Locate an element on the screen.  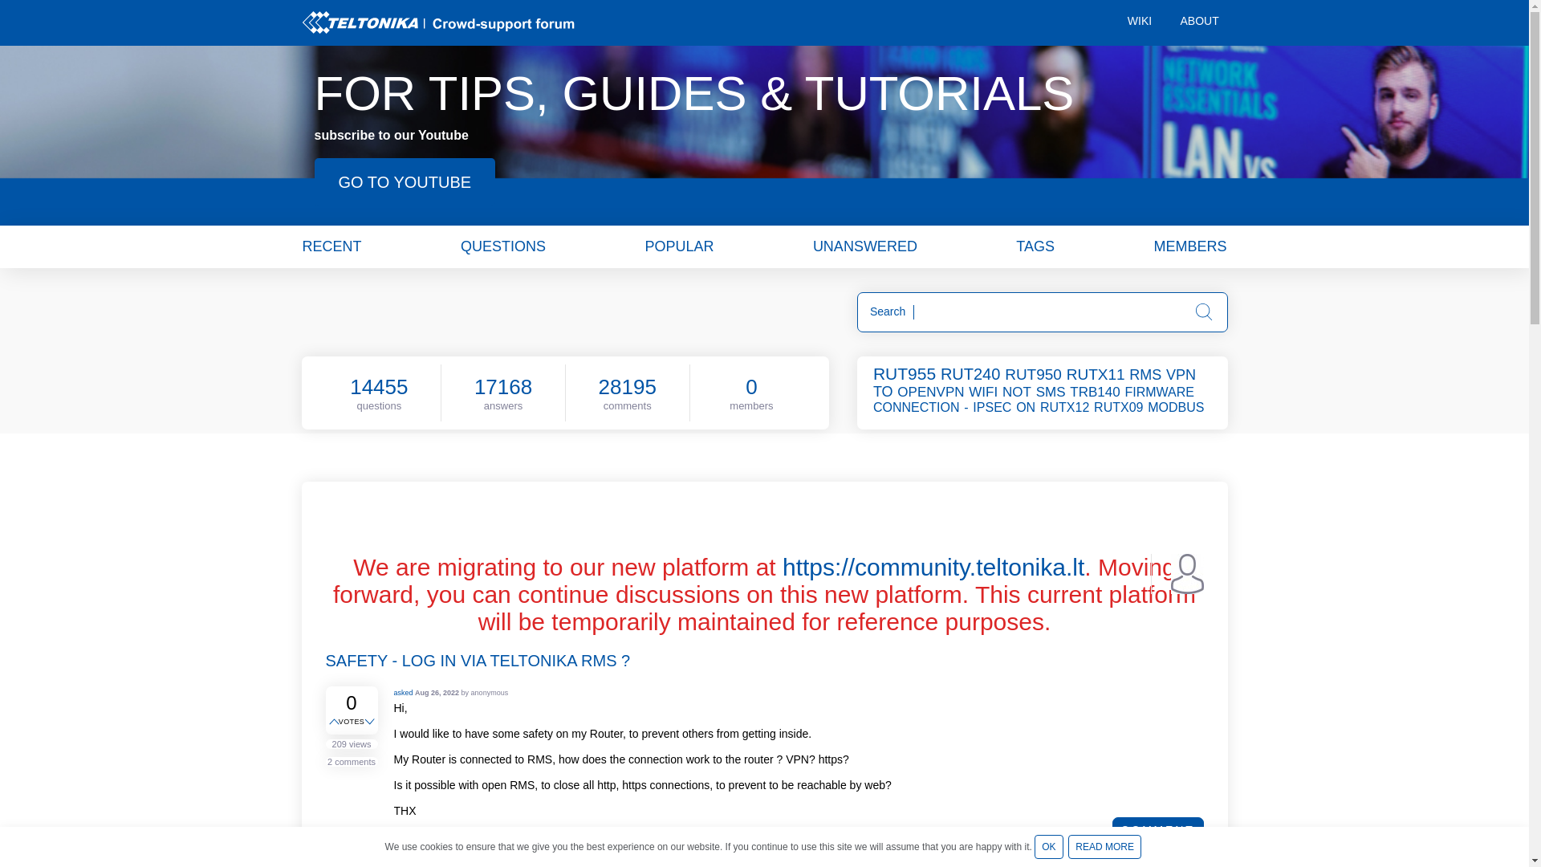
ABOUT is located at coordinates (1197, 22).